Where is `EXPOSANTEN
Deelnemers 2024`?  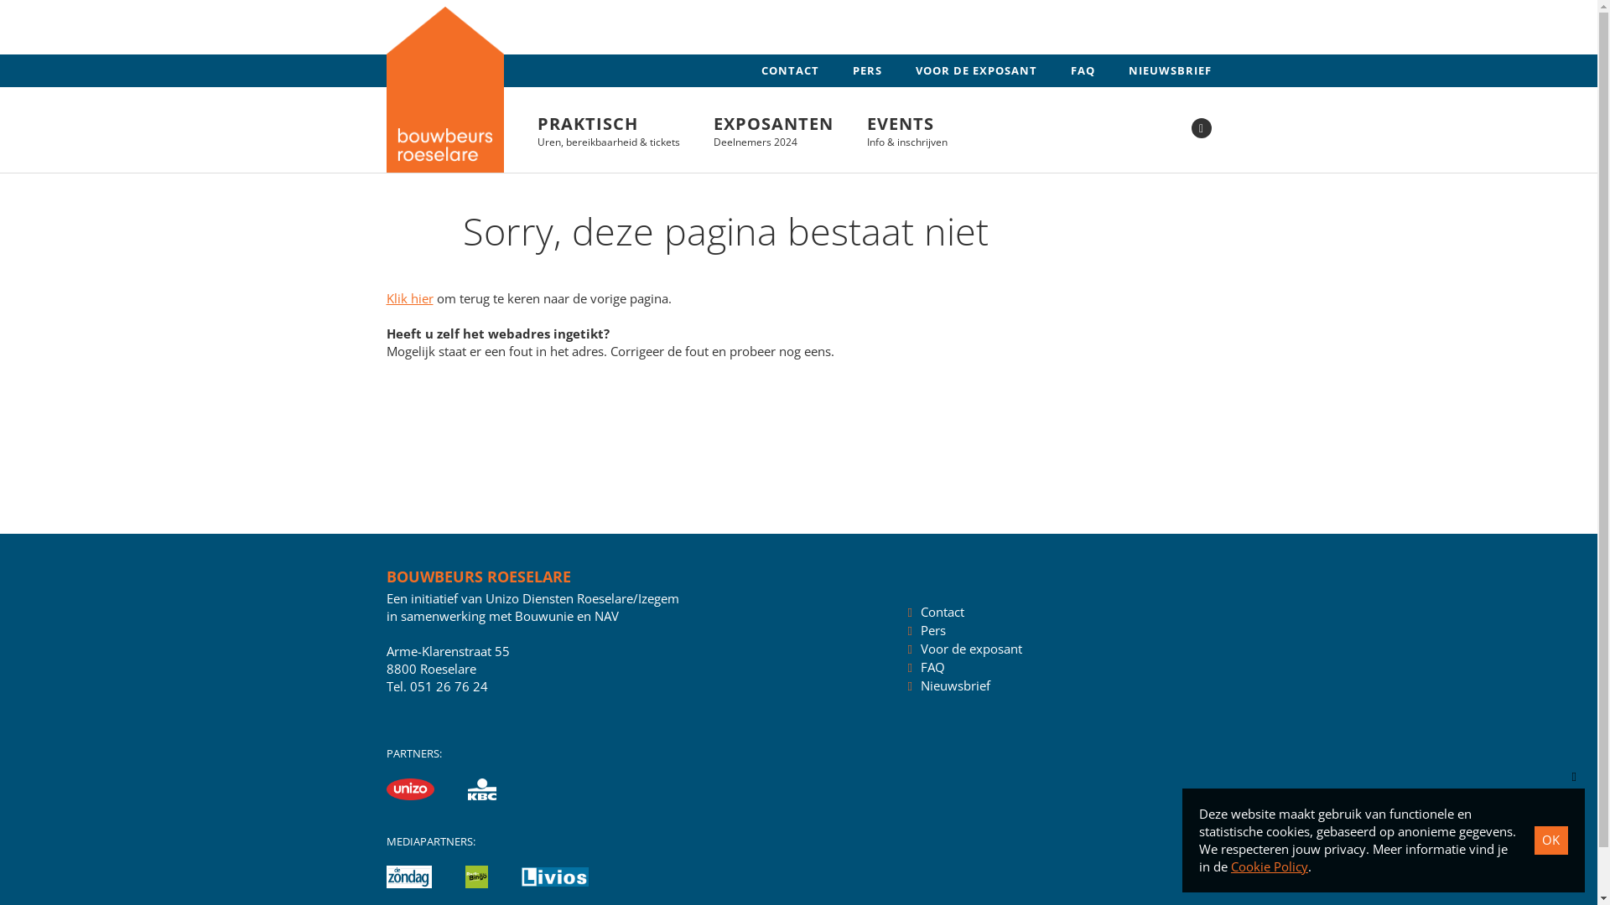 EXPOSANTEN
Deelnemers 2024 is located at coordinates (773, 131).